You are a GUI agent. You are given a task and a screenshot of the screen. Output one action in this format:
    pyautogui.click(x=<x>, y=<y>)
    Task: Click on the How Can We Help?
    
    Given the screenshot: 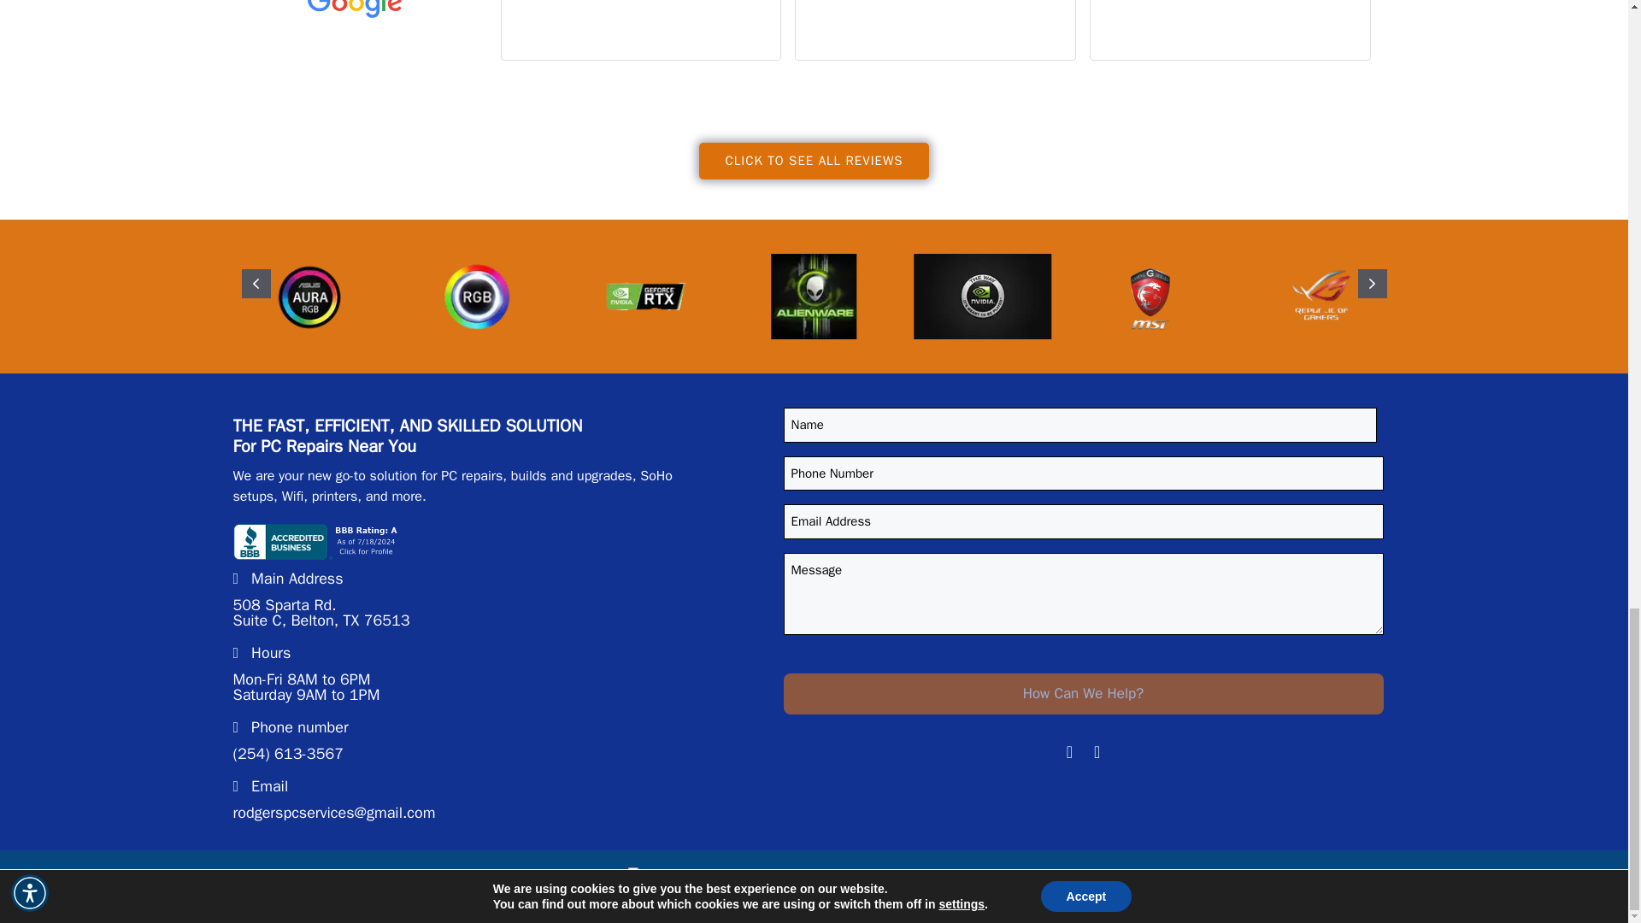 What is the action you would take?
    pyautogui.click(x=1082, y=694)
    